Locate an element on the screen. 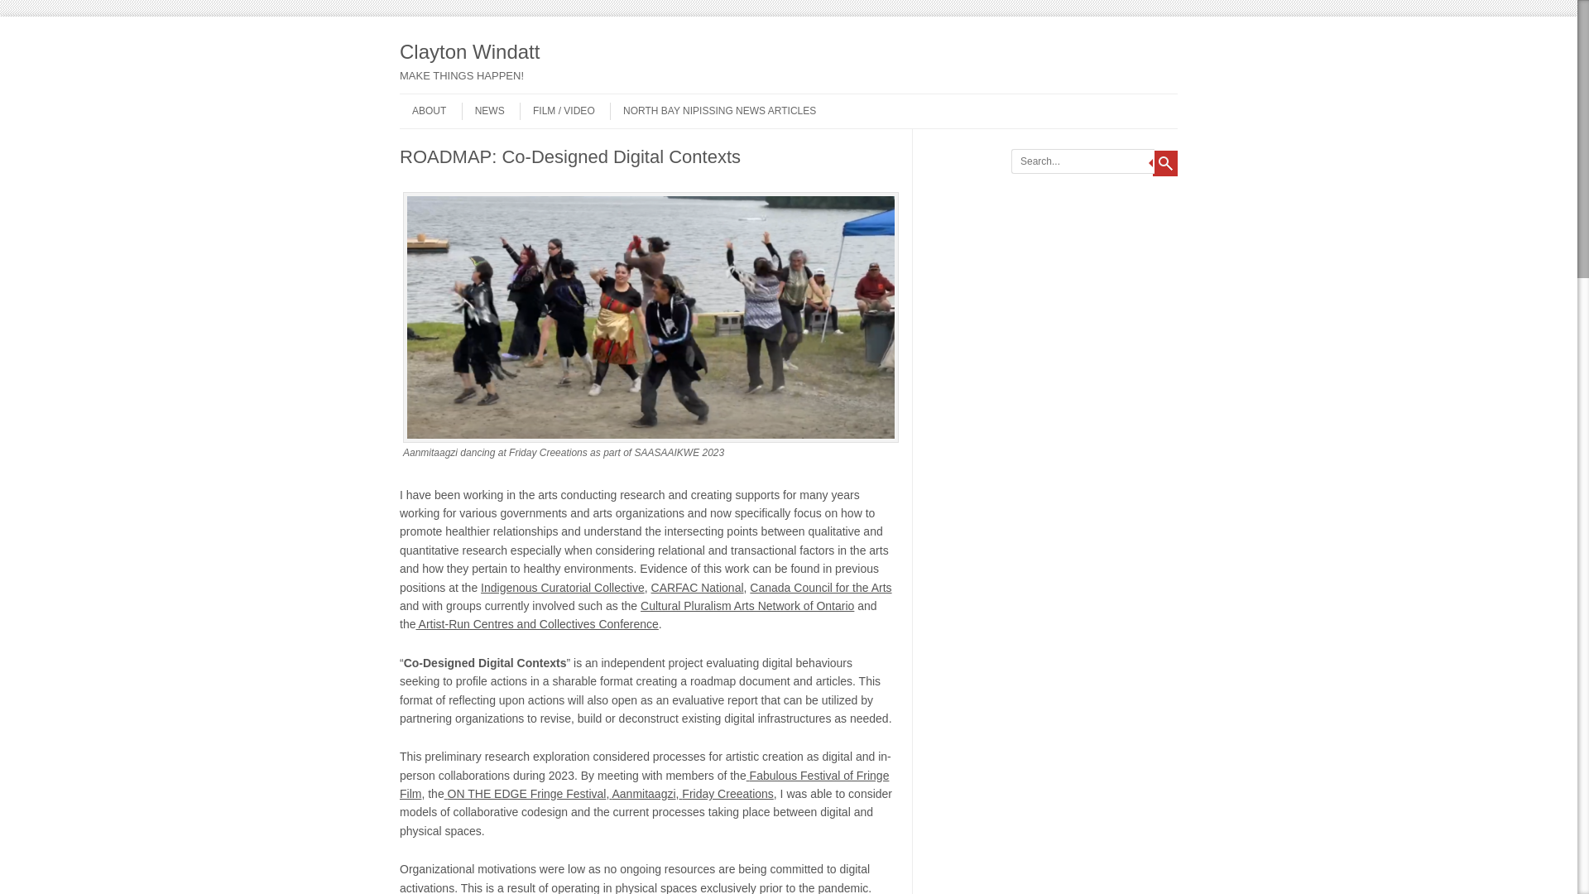 Image resolution: width=1589 pixels, height=894 pixels. Search is located at coordinates (1165, 163).